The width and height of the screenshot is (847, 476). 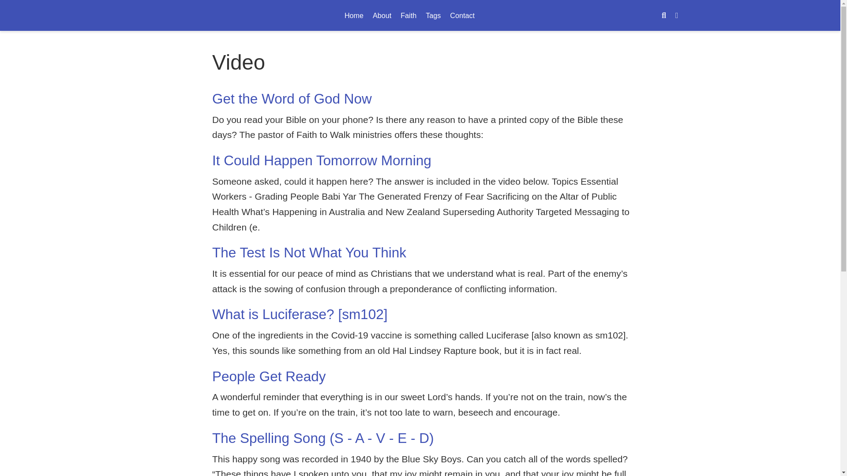 I want to click on Home, so click(x=462, y=15).